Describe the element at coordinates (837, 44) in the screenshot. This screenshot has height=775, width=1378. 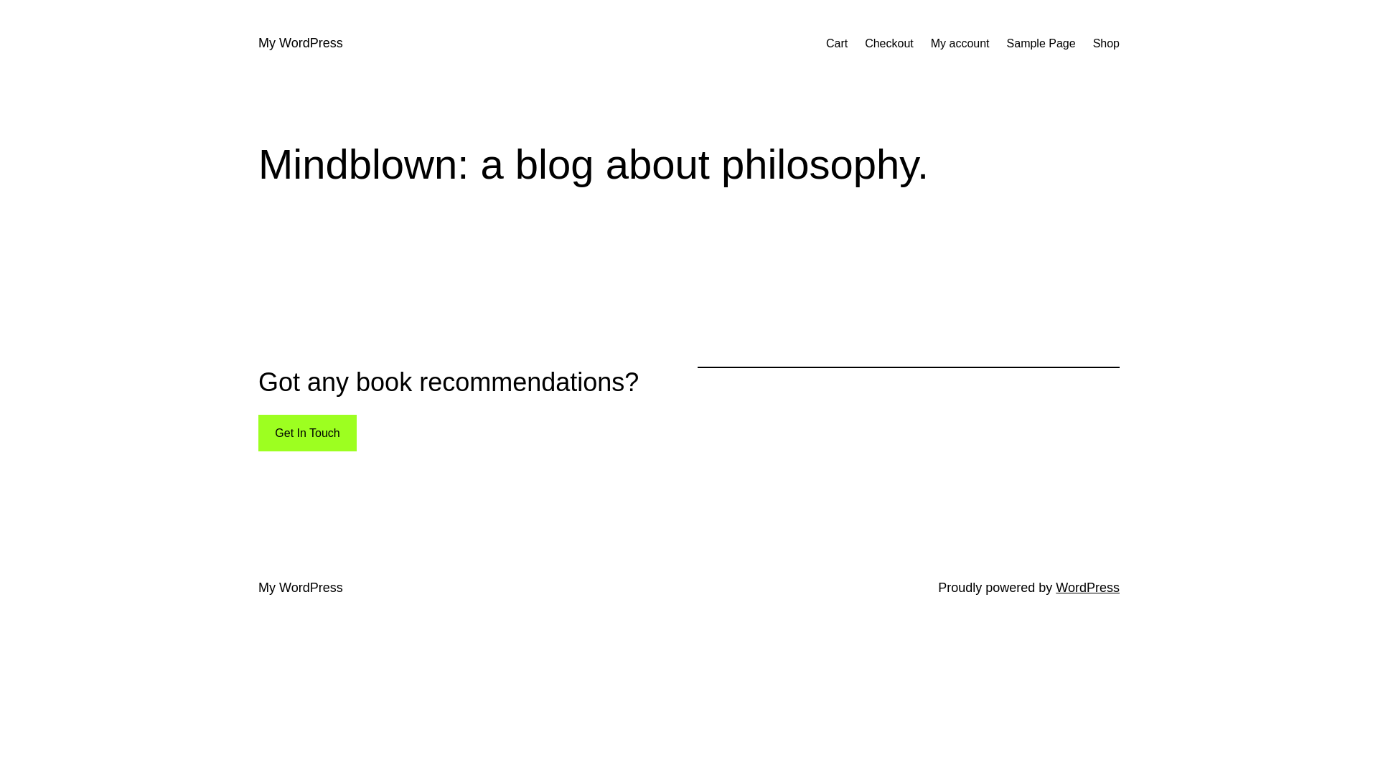
I see `Cart` at that location.